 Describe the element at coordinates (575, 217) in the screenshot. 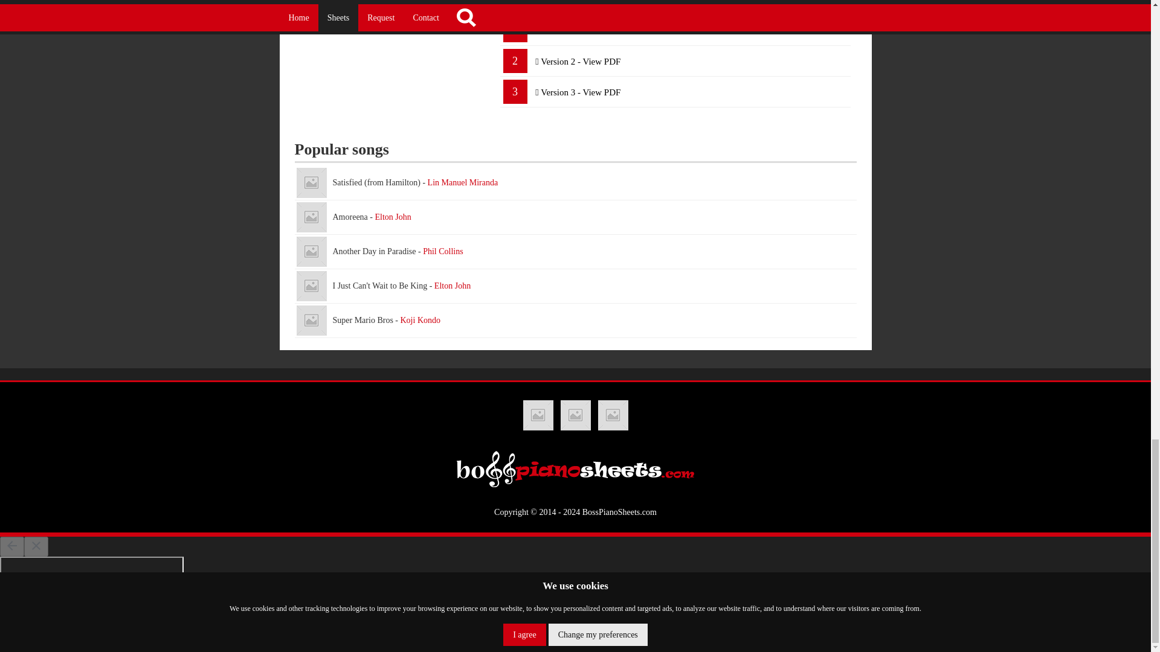

I see `Amoreena - Elton John` at that location.